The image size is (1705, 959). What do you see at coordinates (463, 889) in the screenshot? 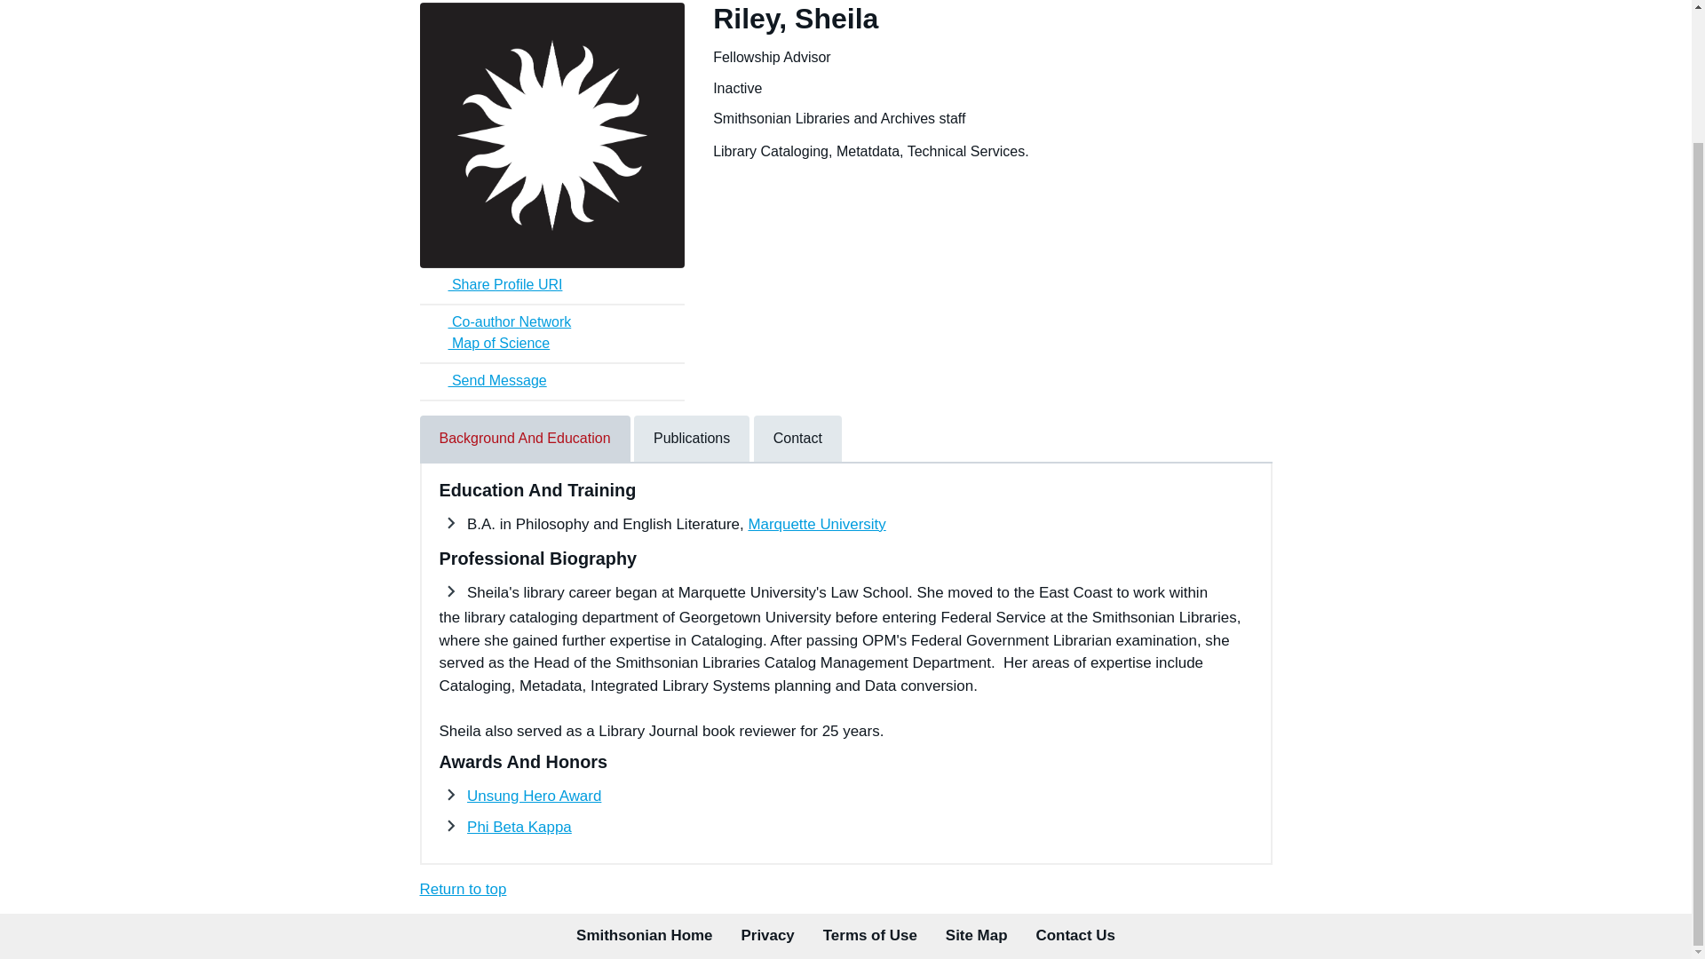
I see `Return to top` at bounding box center [463, 889].